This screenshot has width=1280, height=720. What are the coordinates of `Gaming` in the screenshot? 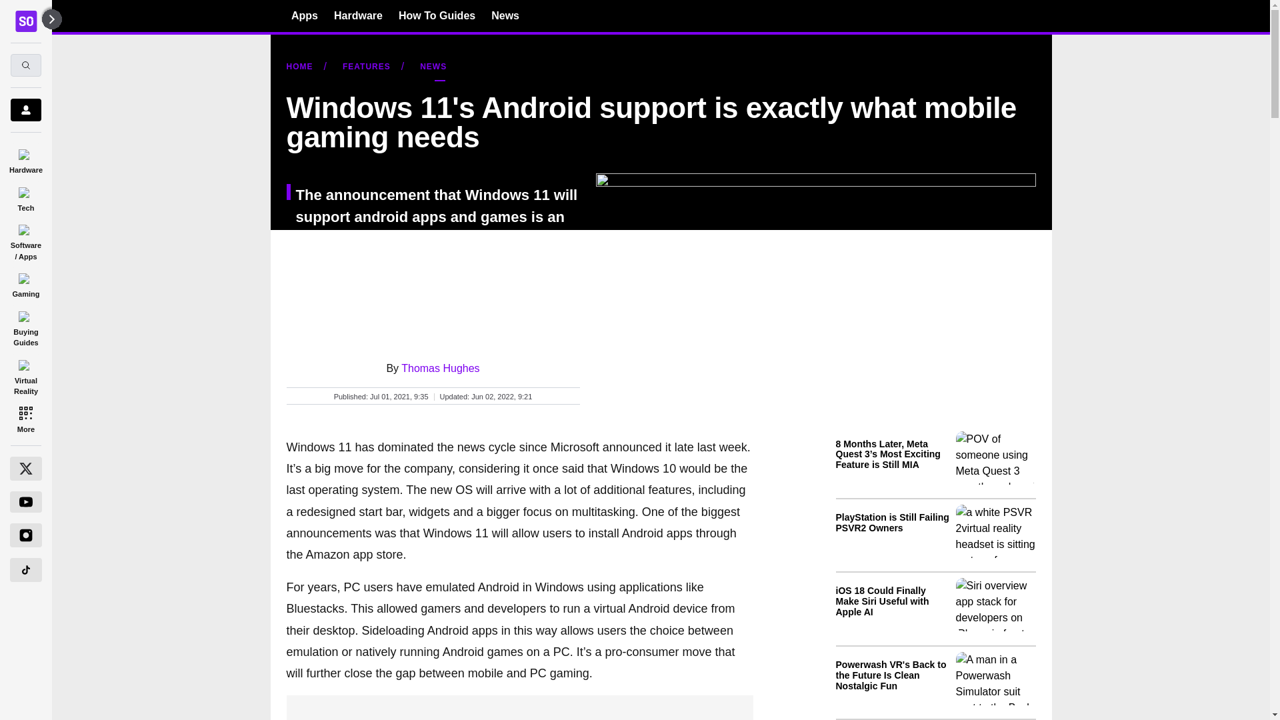 It's located at (25, 283).